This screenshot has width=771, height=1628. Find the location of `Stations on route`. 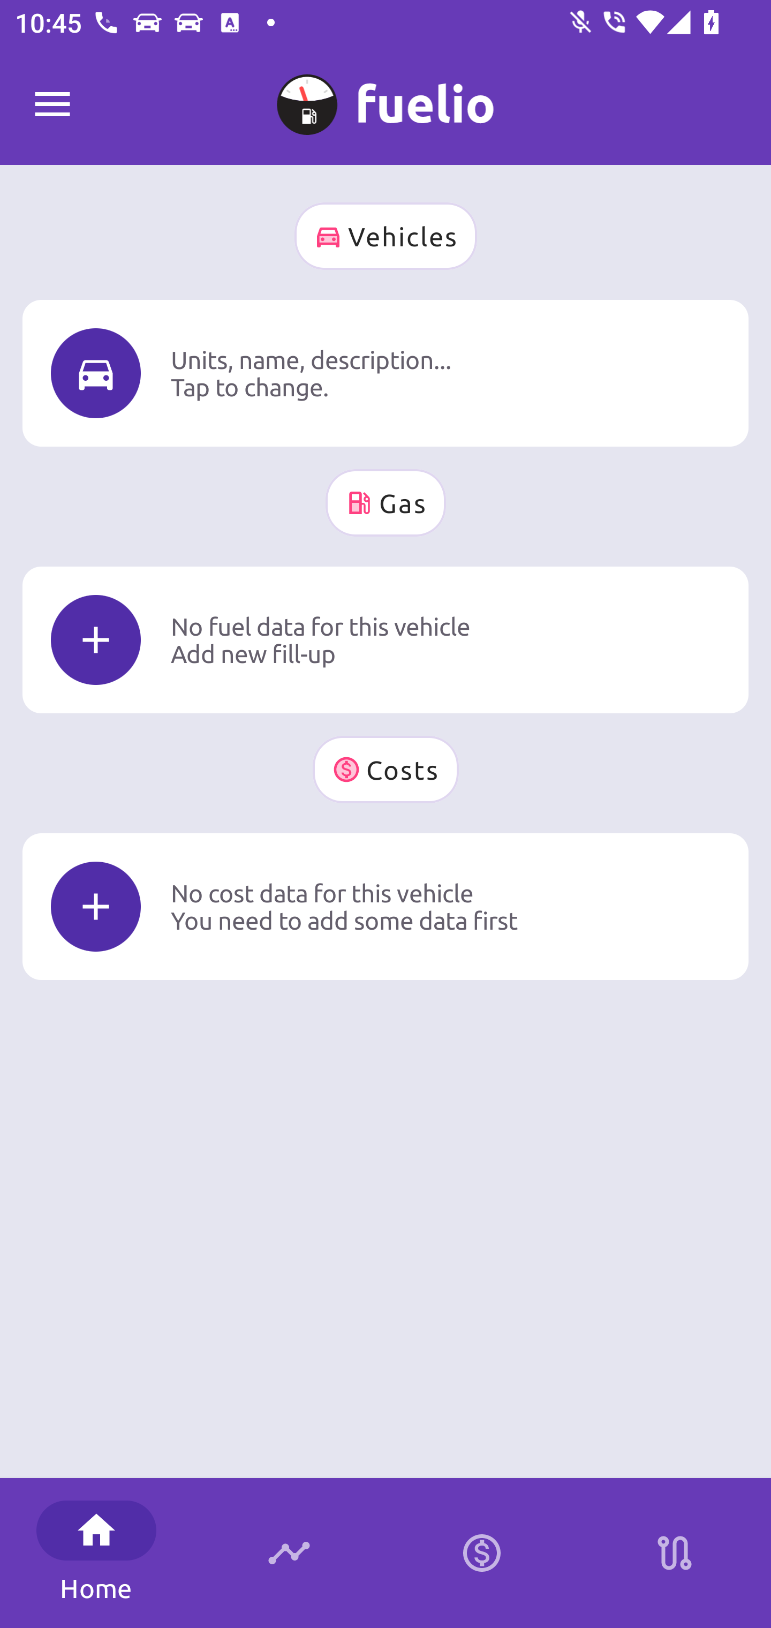

Stations on route is located at coordinates (675, 1553).